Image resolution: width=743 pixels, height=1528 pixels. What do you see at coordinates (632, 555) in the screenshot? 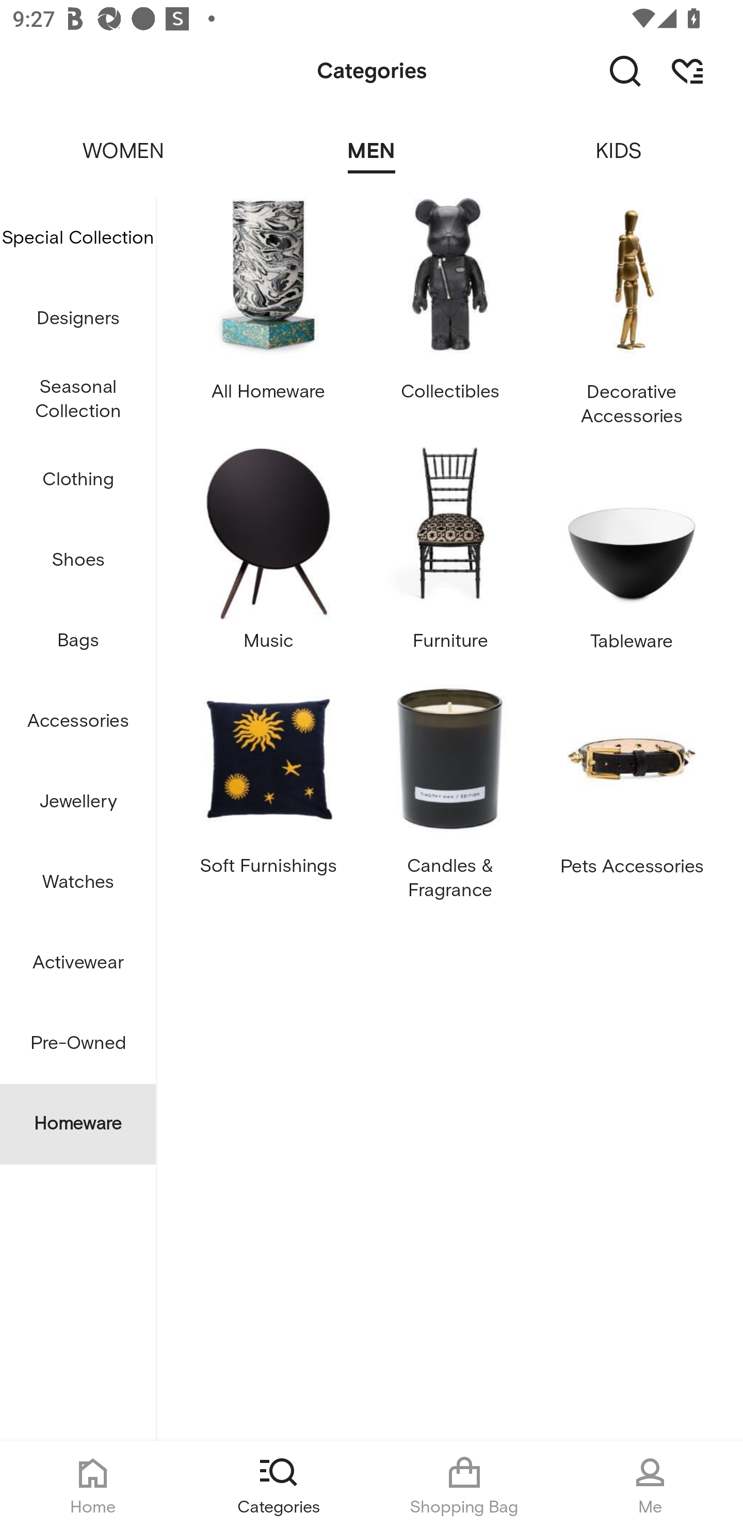
I see `Tableware` at bounding box center [632, 555].